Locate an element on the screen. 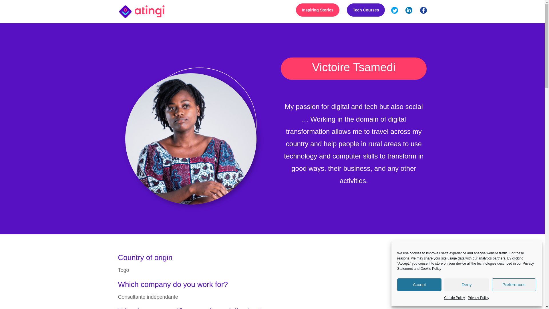  Inspiring Stories is located at coordinates (317, 10).